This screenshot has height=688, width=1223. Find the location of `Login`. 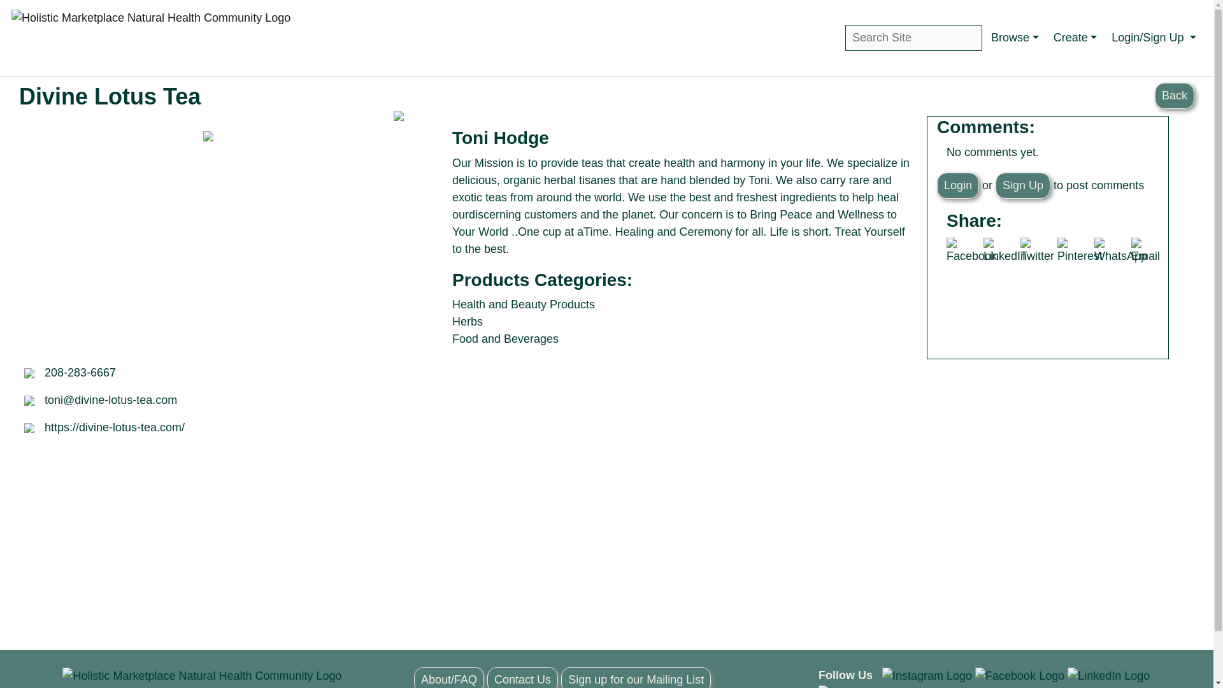

Login is located at coordinates (958, 186).